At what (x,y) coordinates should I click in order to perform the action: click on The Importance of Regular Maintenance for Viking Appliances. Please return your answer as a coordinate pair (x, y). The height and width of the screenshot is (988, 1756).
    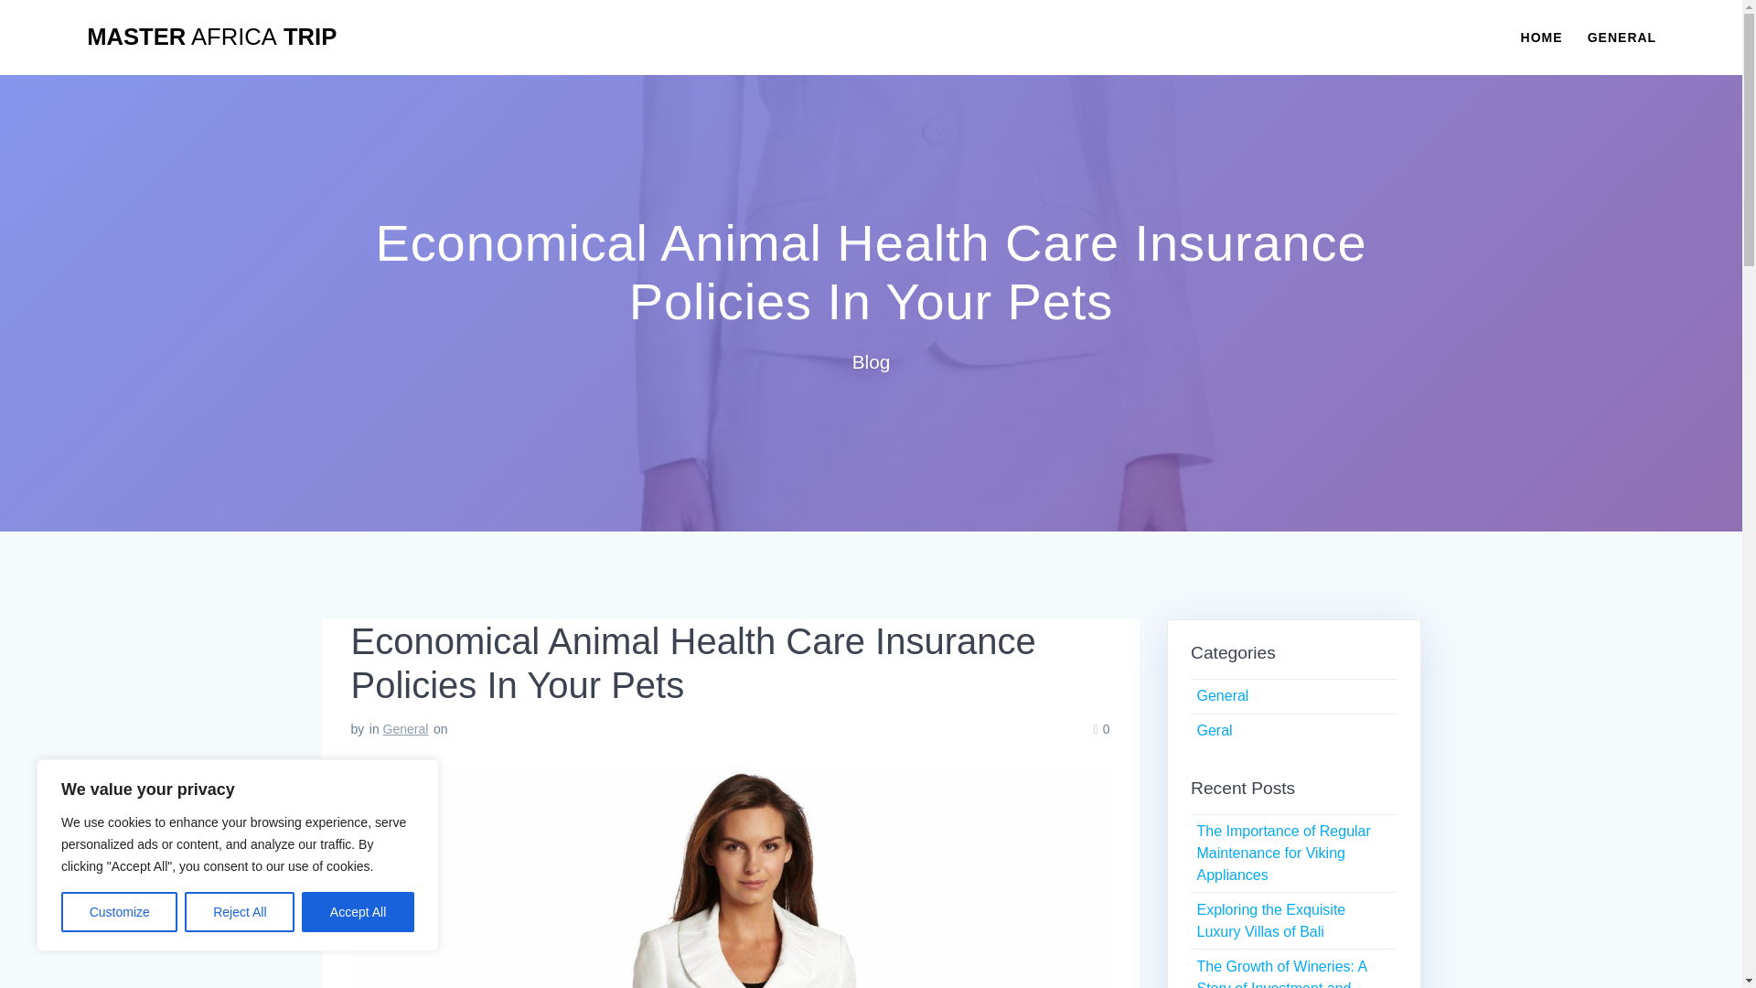
    Looking at the image, I should click on (1282, 853).